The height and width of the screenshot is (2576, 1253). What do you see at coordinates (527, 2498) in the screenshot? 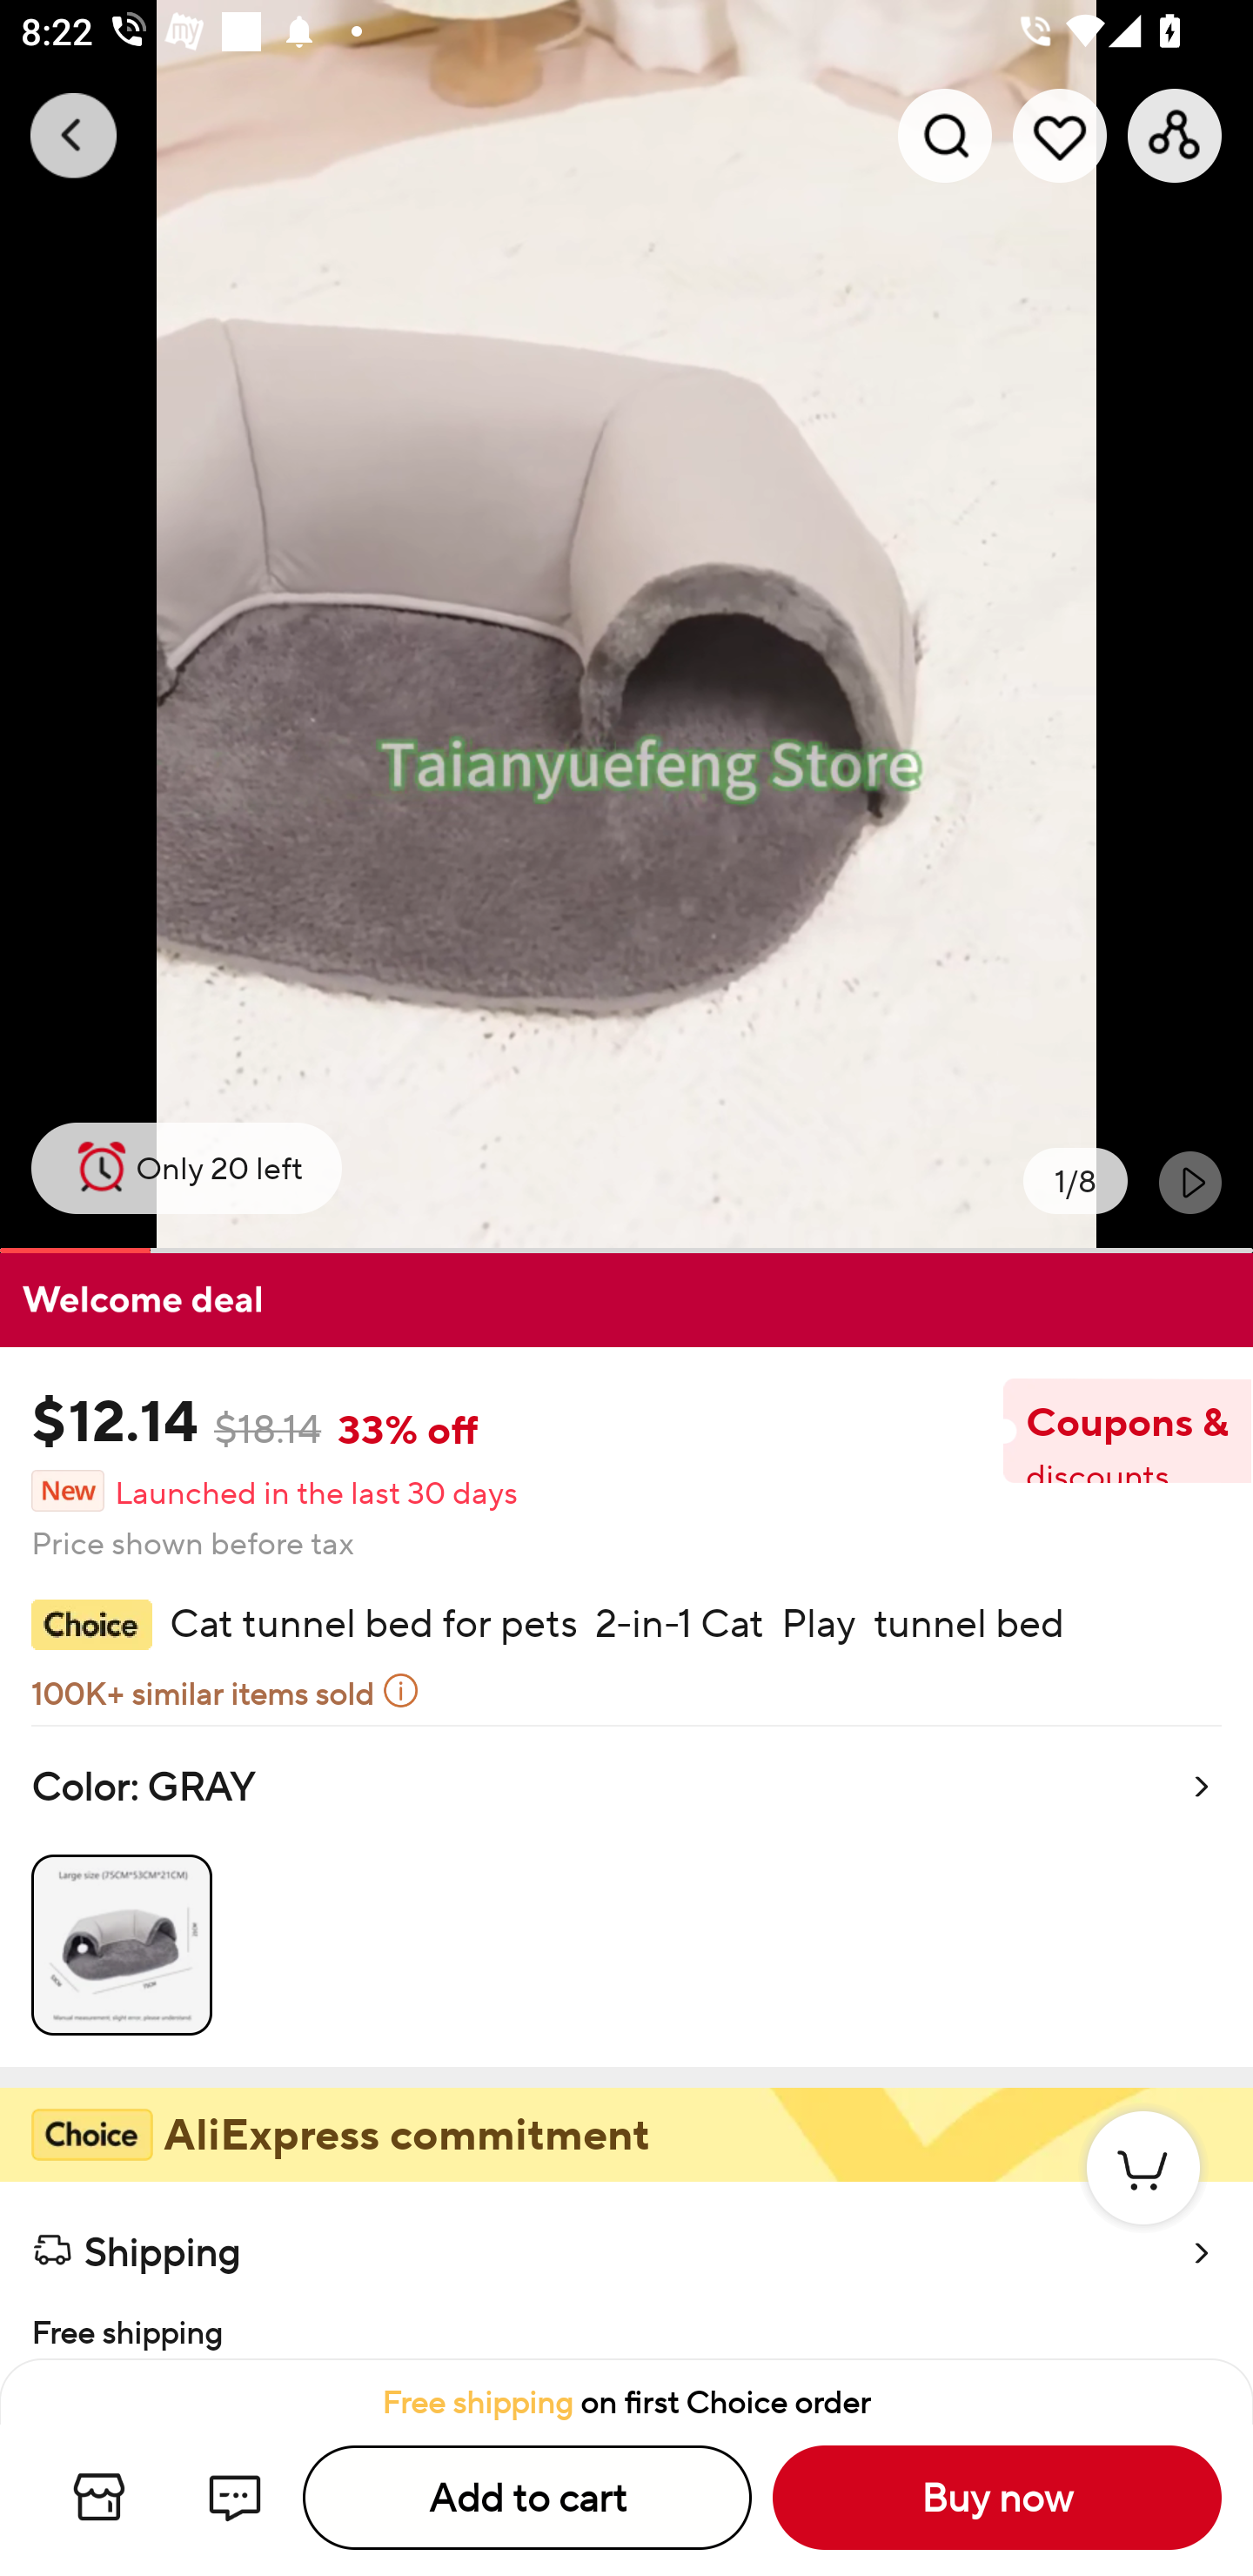
I see `Add to cart` at bounding box center [527, 2498].